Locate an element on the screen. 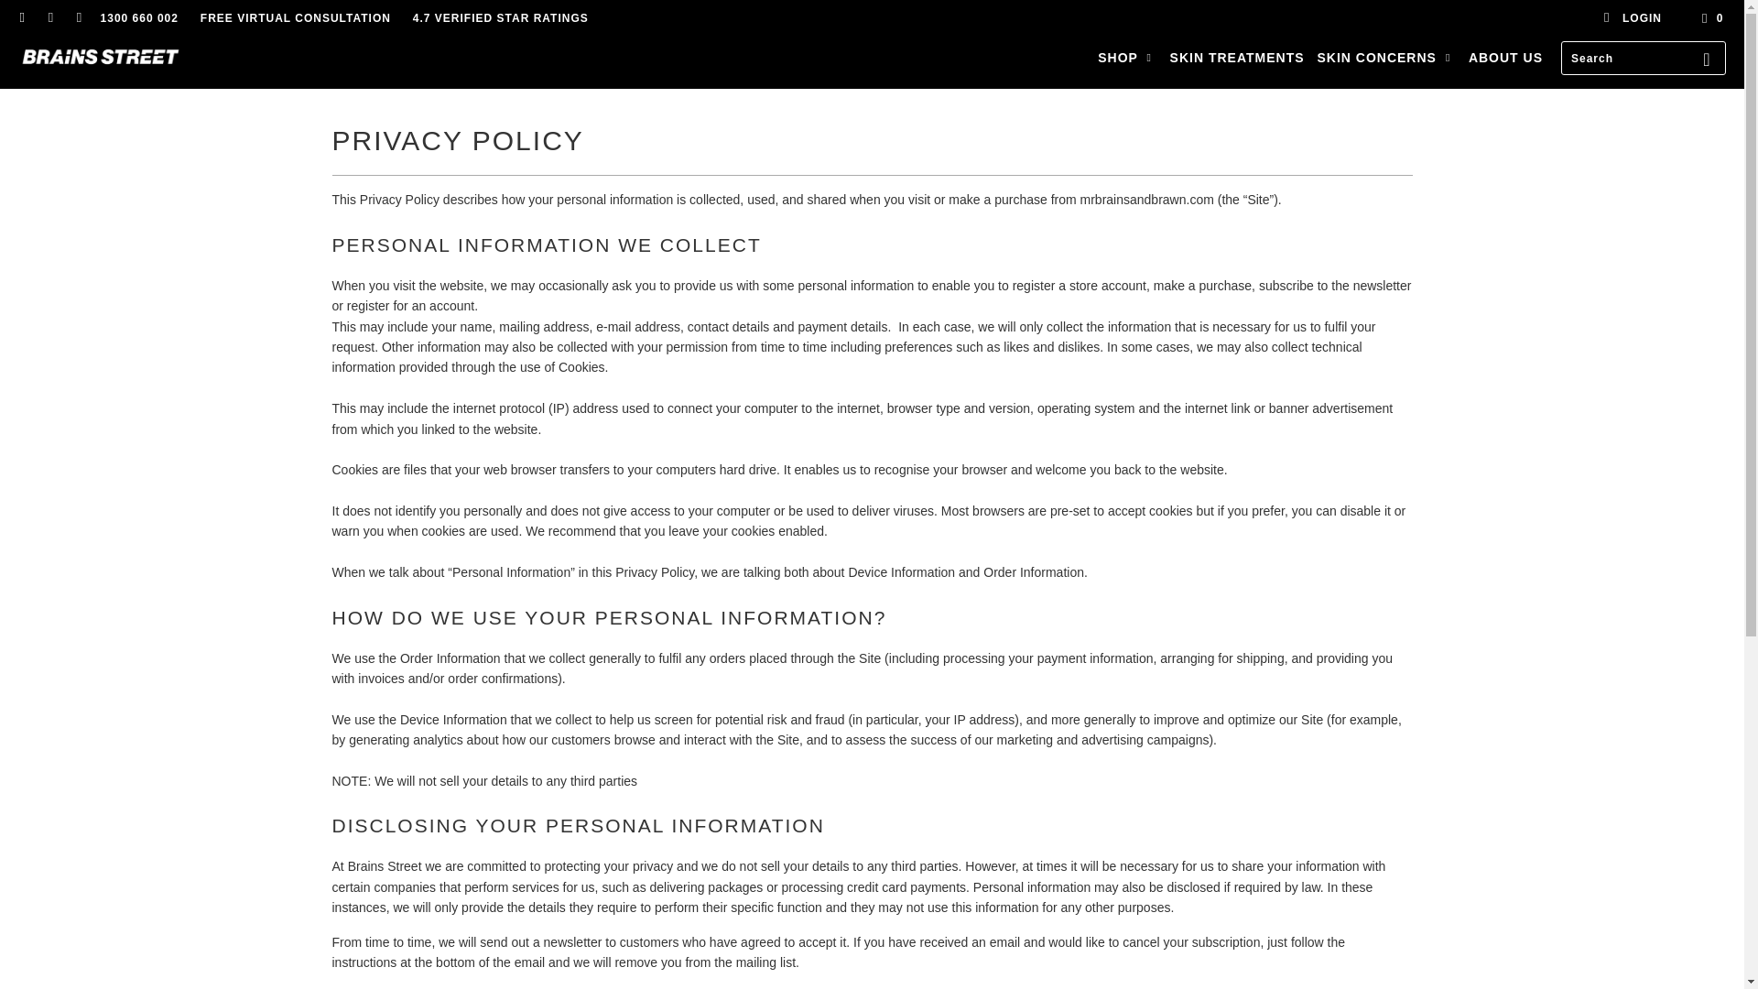 Image resolution: width=1758 pixels, height=989 pixels. My Account  is located at coordinates (1632, 18).